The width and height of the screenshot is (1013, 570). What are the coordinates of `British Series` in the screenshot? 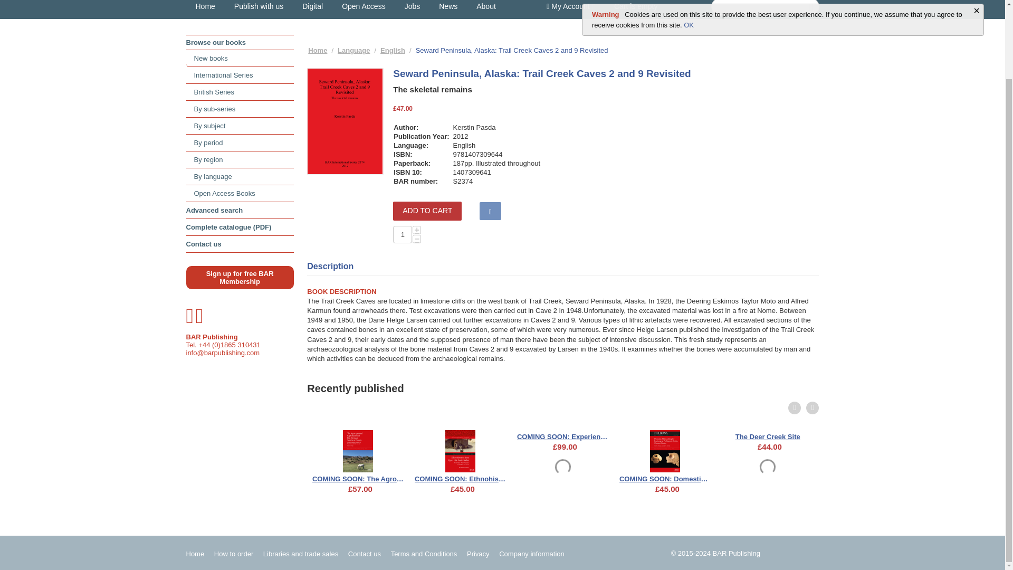 It's located at (240, 92).